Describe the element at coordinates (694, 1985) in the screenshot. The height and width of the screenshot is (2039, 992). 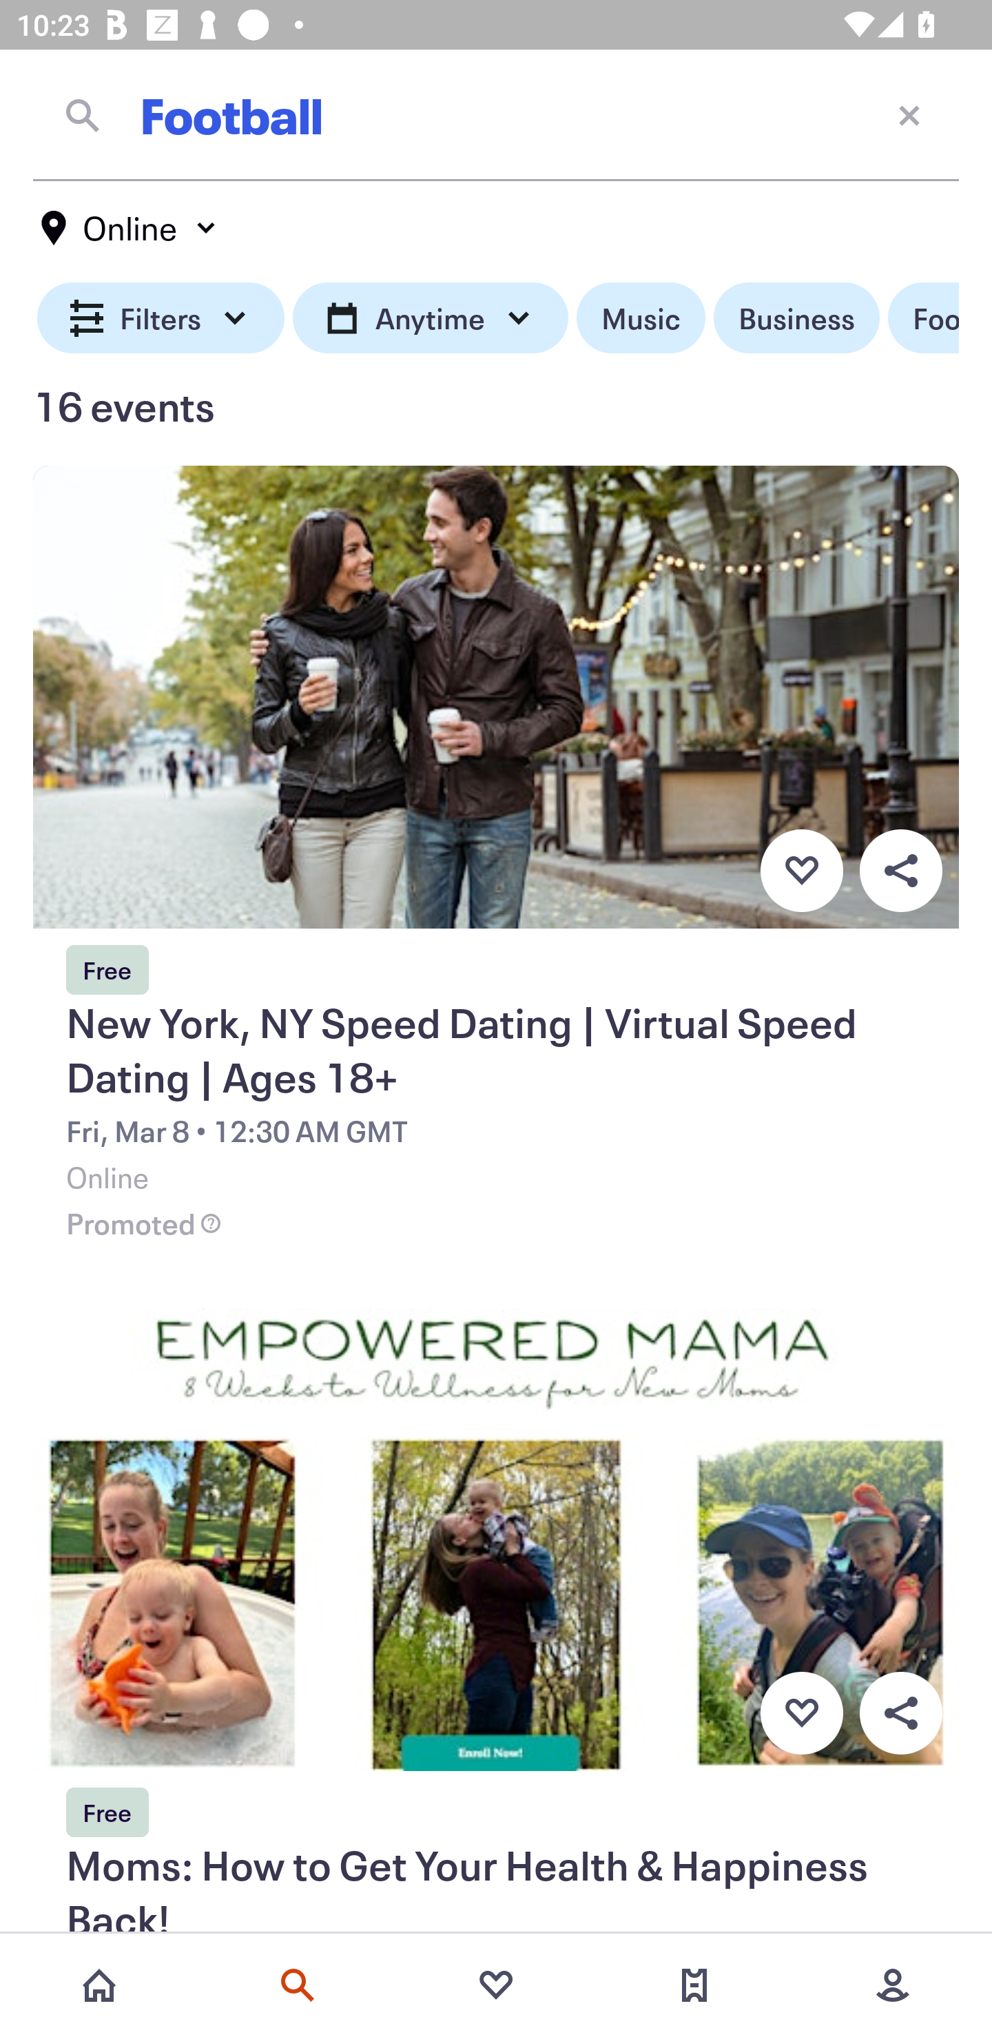
I see `Tickets` at that location.